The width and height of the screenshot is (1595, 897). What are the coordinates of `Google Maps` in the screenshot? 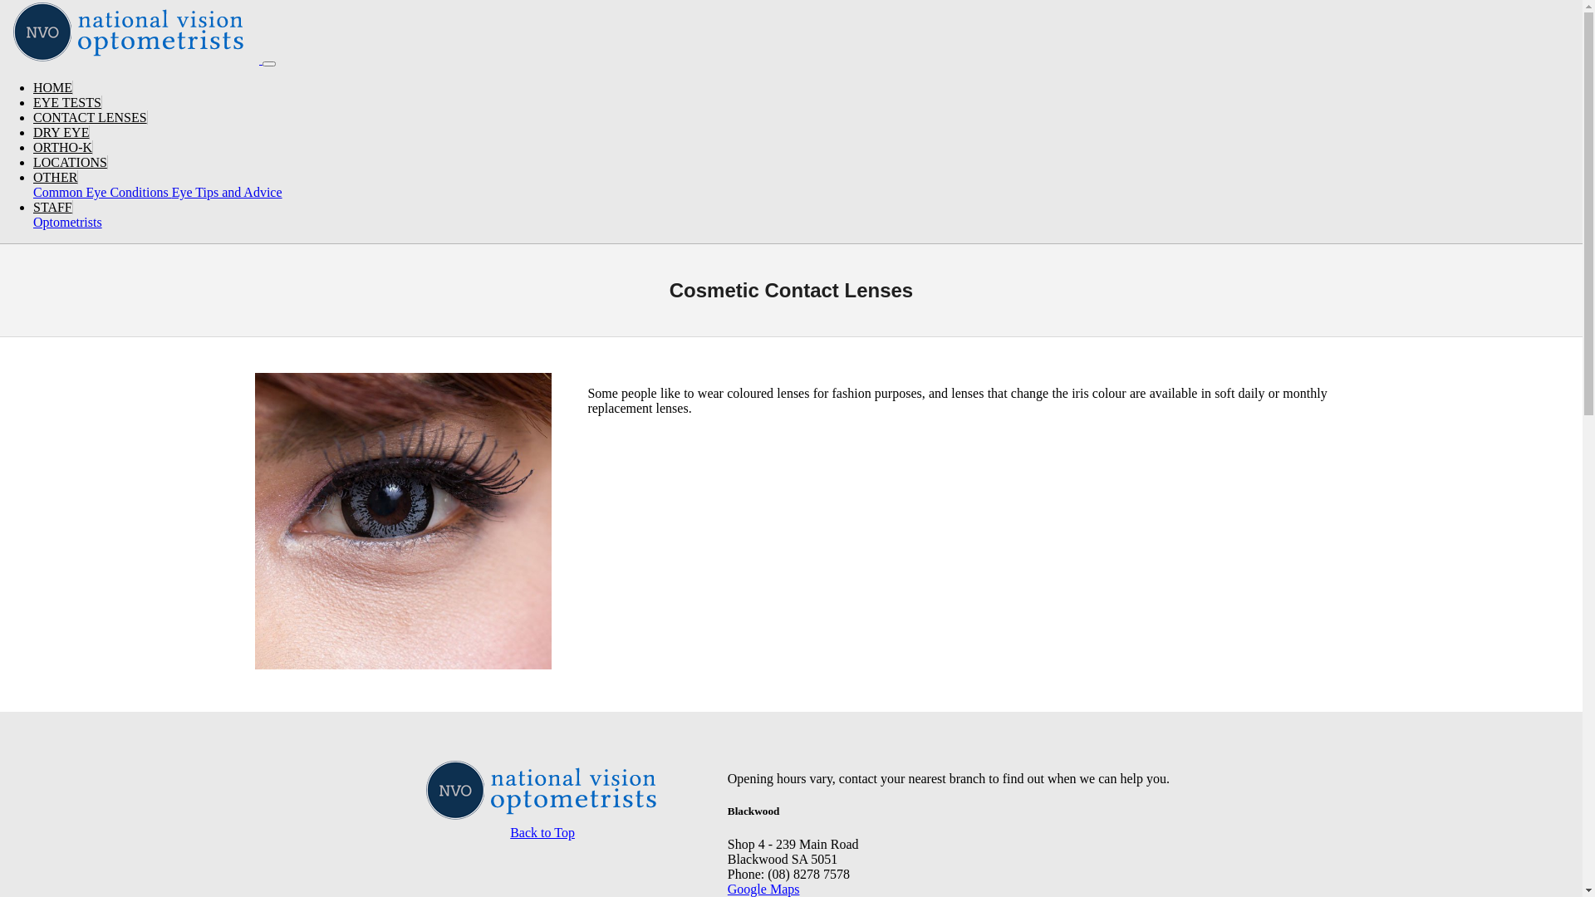 It's located at (764, 889).